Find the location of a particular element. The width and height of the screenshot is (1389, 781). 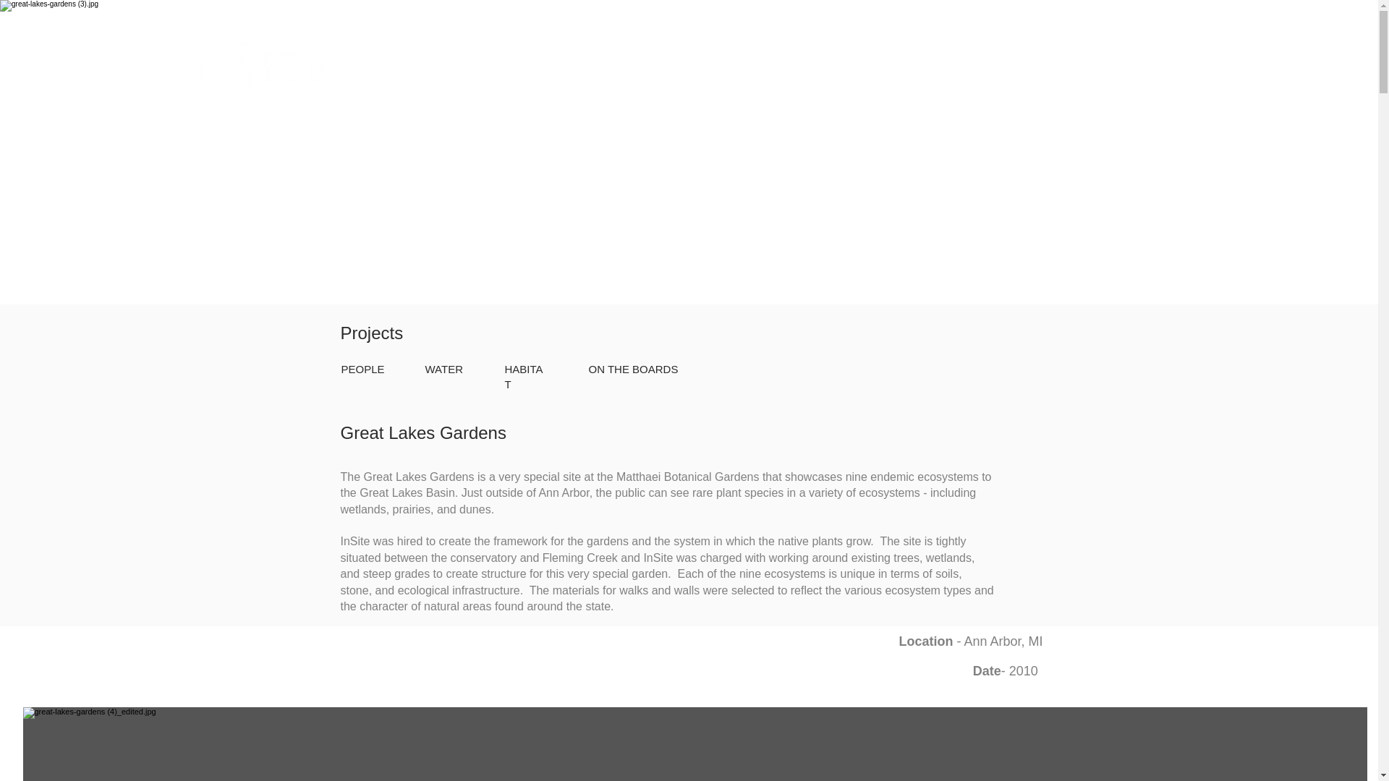

STUDIO is located at coordinates (1076, 58).